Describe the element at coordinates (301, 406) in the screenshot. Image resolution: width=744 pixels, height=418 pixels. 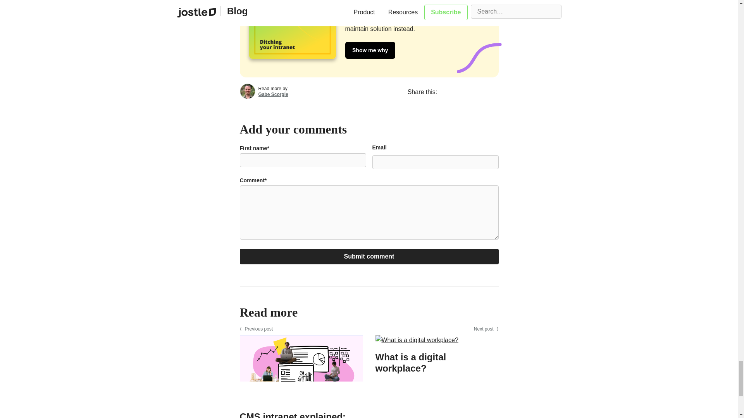
I see `CMS intranet explained: Examples and use cases` at that location.